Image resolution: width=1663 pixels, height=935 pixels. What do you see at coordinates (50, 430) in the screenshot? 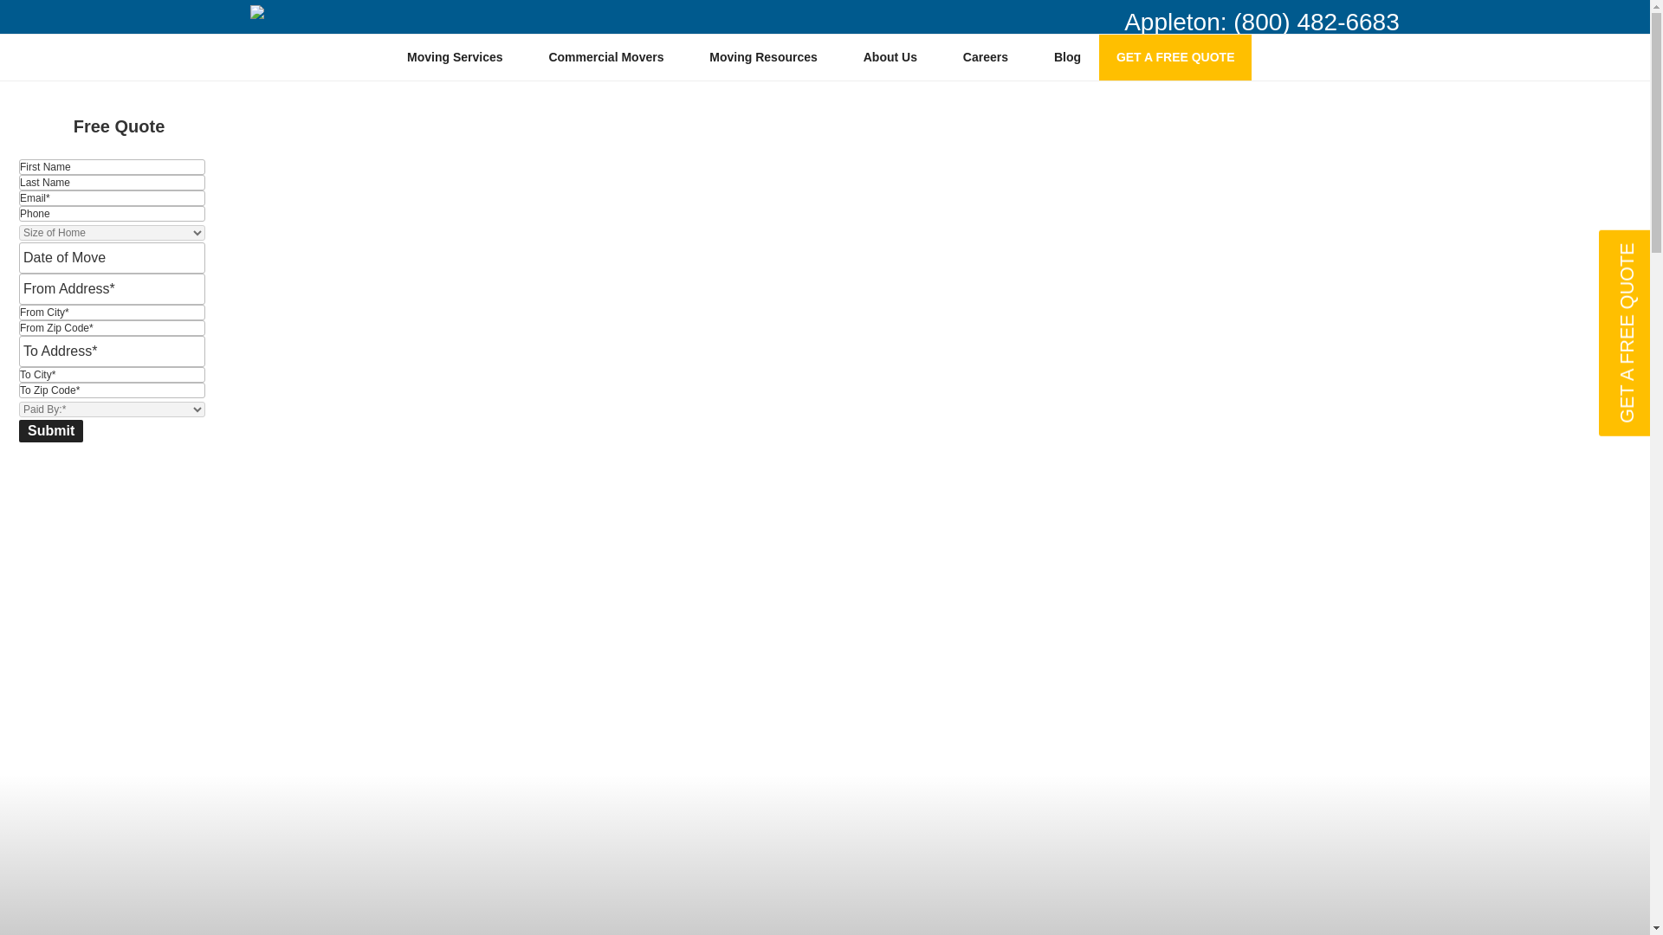
I see `Submit` at bounding box center [50, 430].